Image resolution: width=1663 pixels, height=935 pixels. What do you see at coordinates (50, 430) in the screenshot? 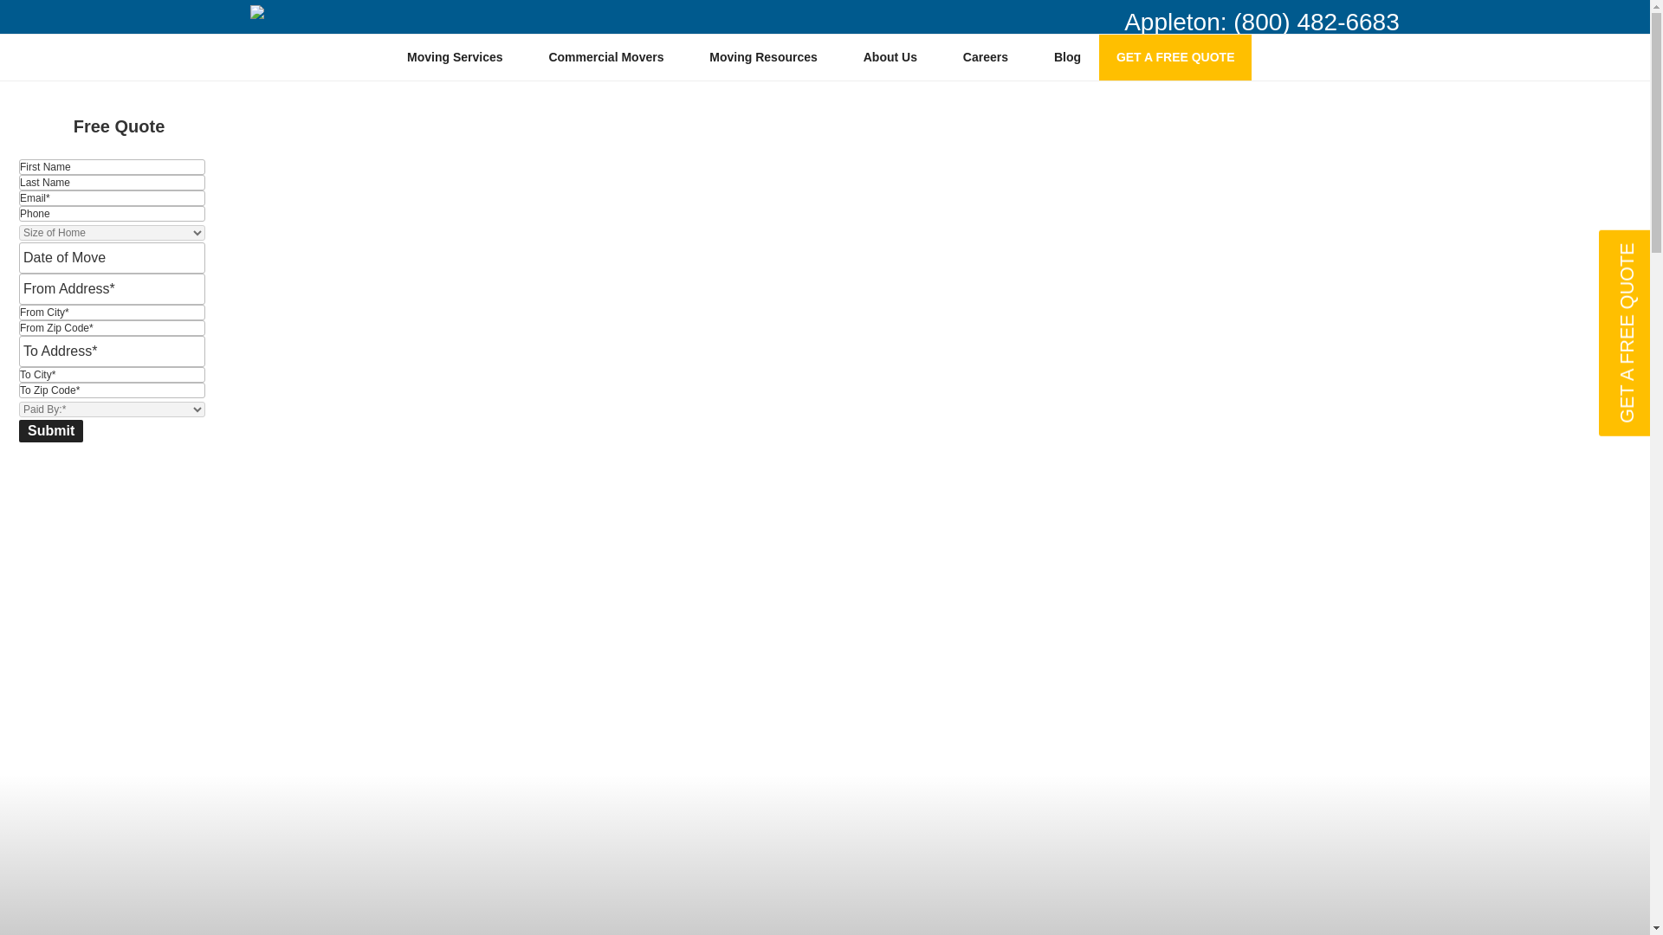
I see `Submit` at bounding box center [50, 430].